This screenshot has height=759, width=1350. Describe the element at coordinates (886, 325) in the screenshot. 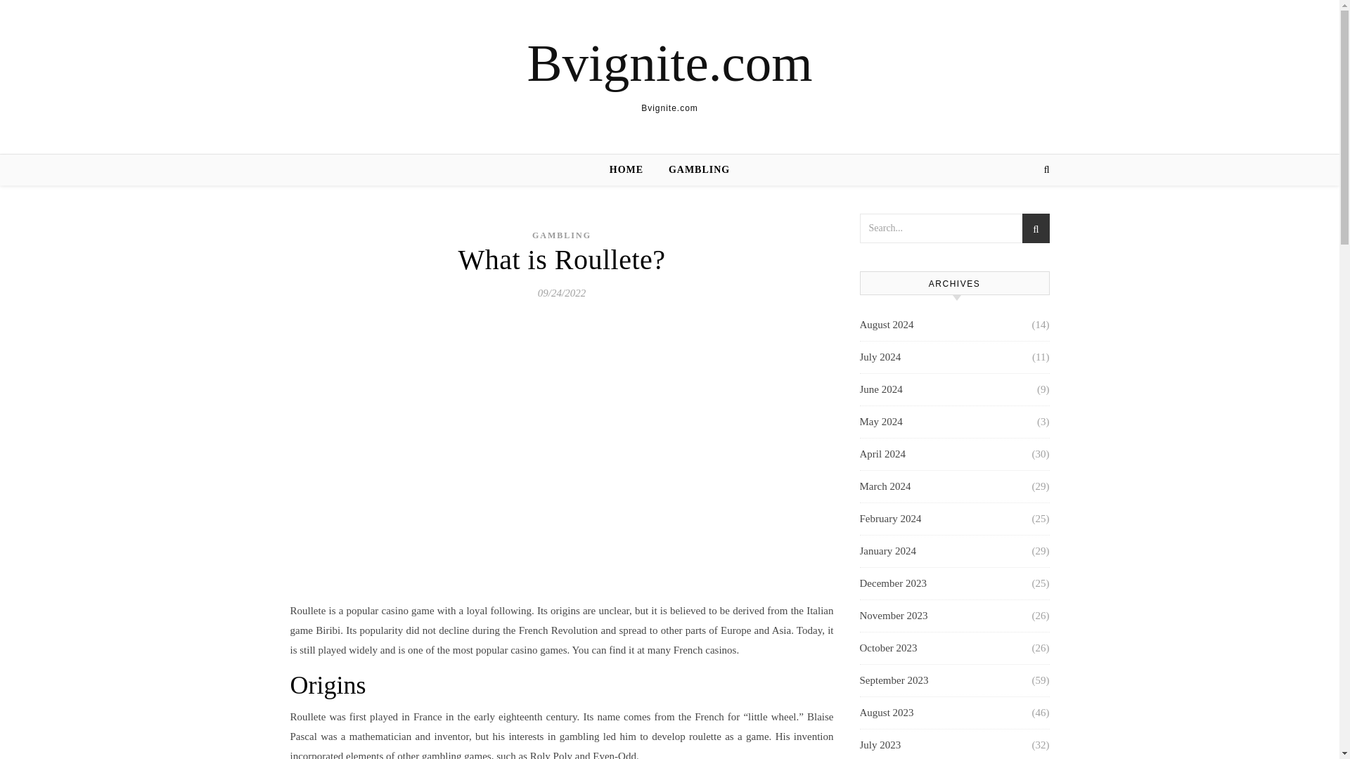

I see `August 2024` at that location.